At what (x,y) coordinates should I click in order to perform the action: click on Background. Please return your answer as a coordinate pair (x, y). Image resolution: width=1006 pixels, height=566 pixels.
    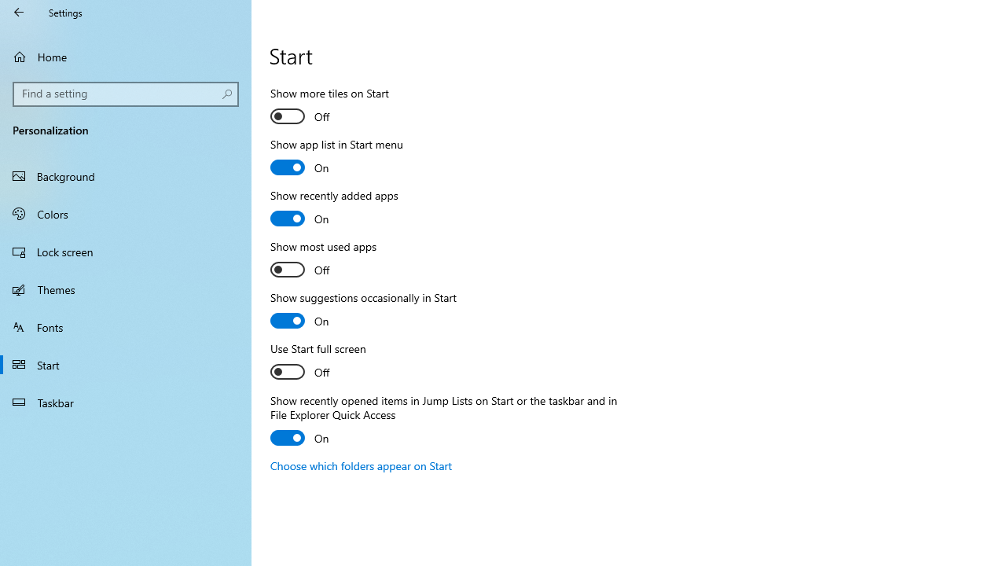
    Looking at the image, I should click on (126, 176).